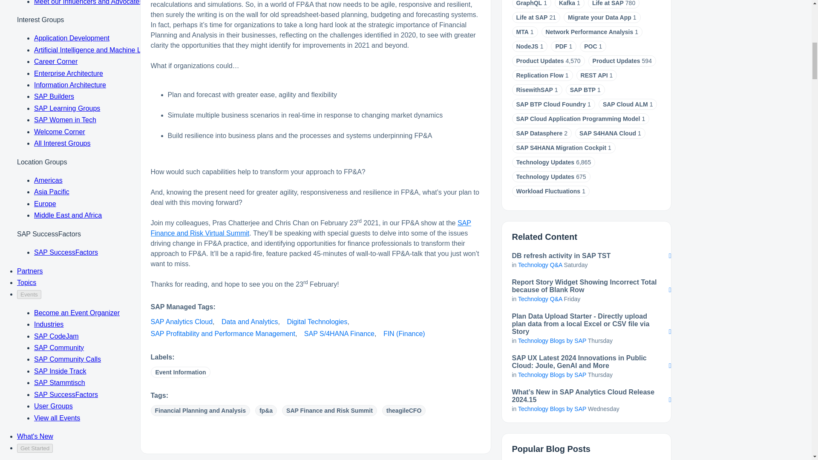 The width and height of the screenshot is (818, 460). What do you see at coordinates (311, 228) in the screenshot?
I see `SAP Finance and Risk Virtual Summit` at bounding box center [311, 228].